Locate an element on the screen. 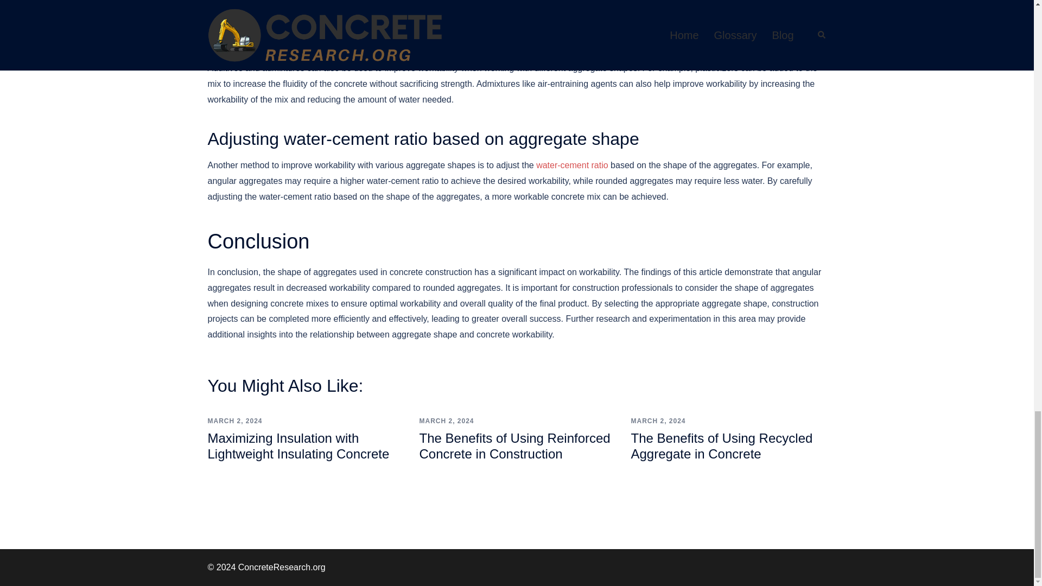 The image size is (1042, 586). MARCH 2, 2024 is located at coordinates (234, 421).